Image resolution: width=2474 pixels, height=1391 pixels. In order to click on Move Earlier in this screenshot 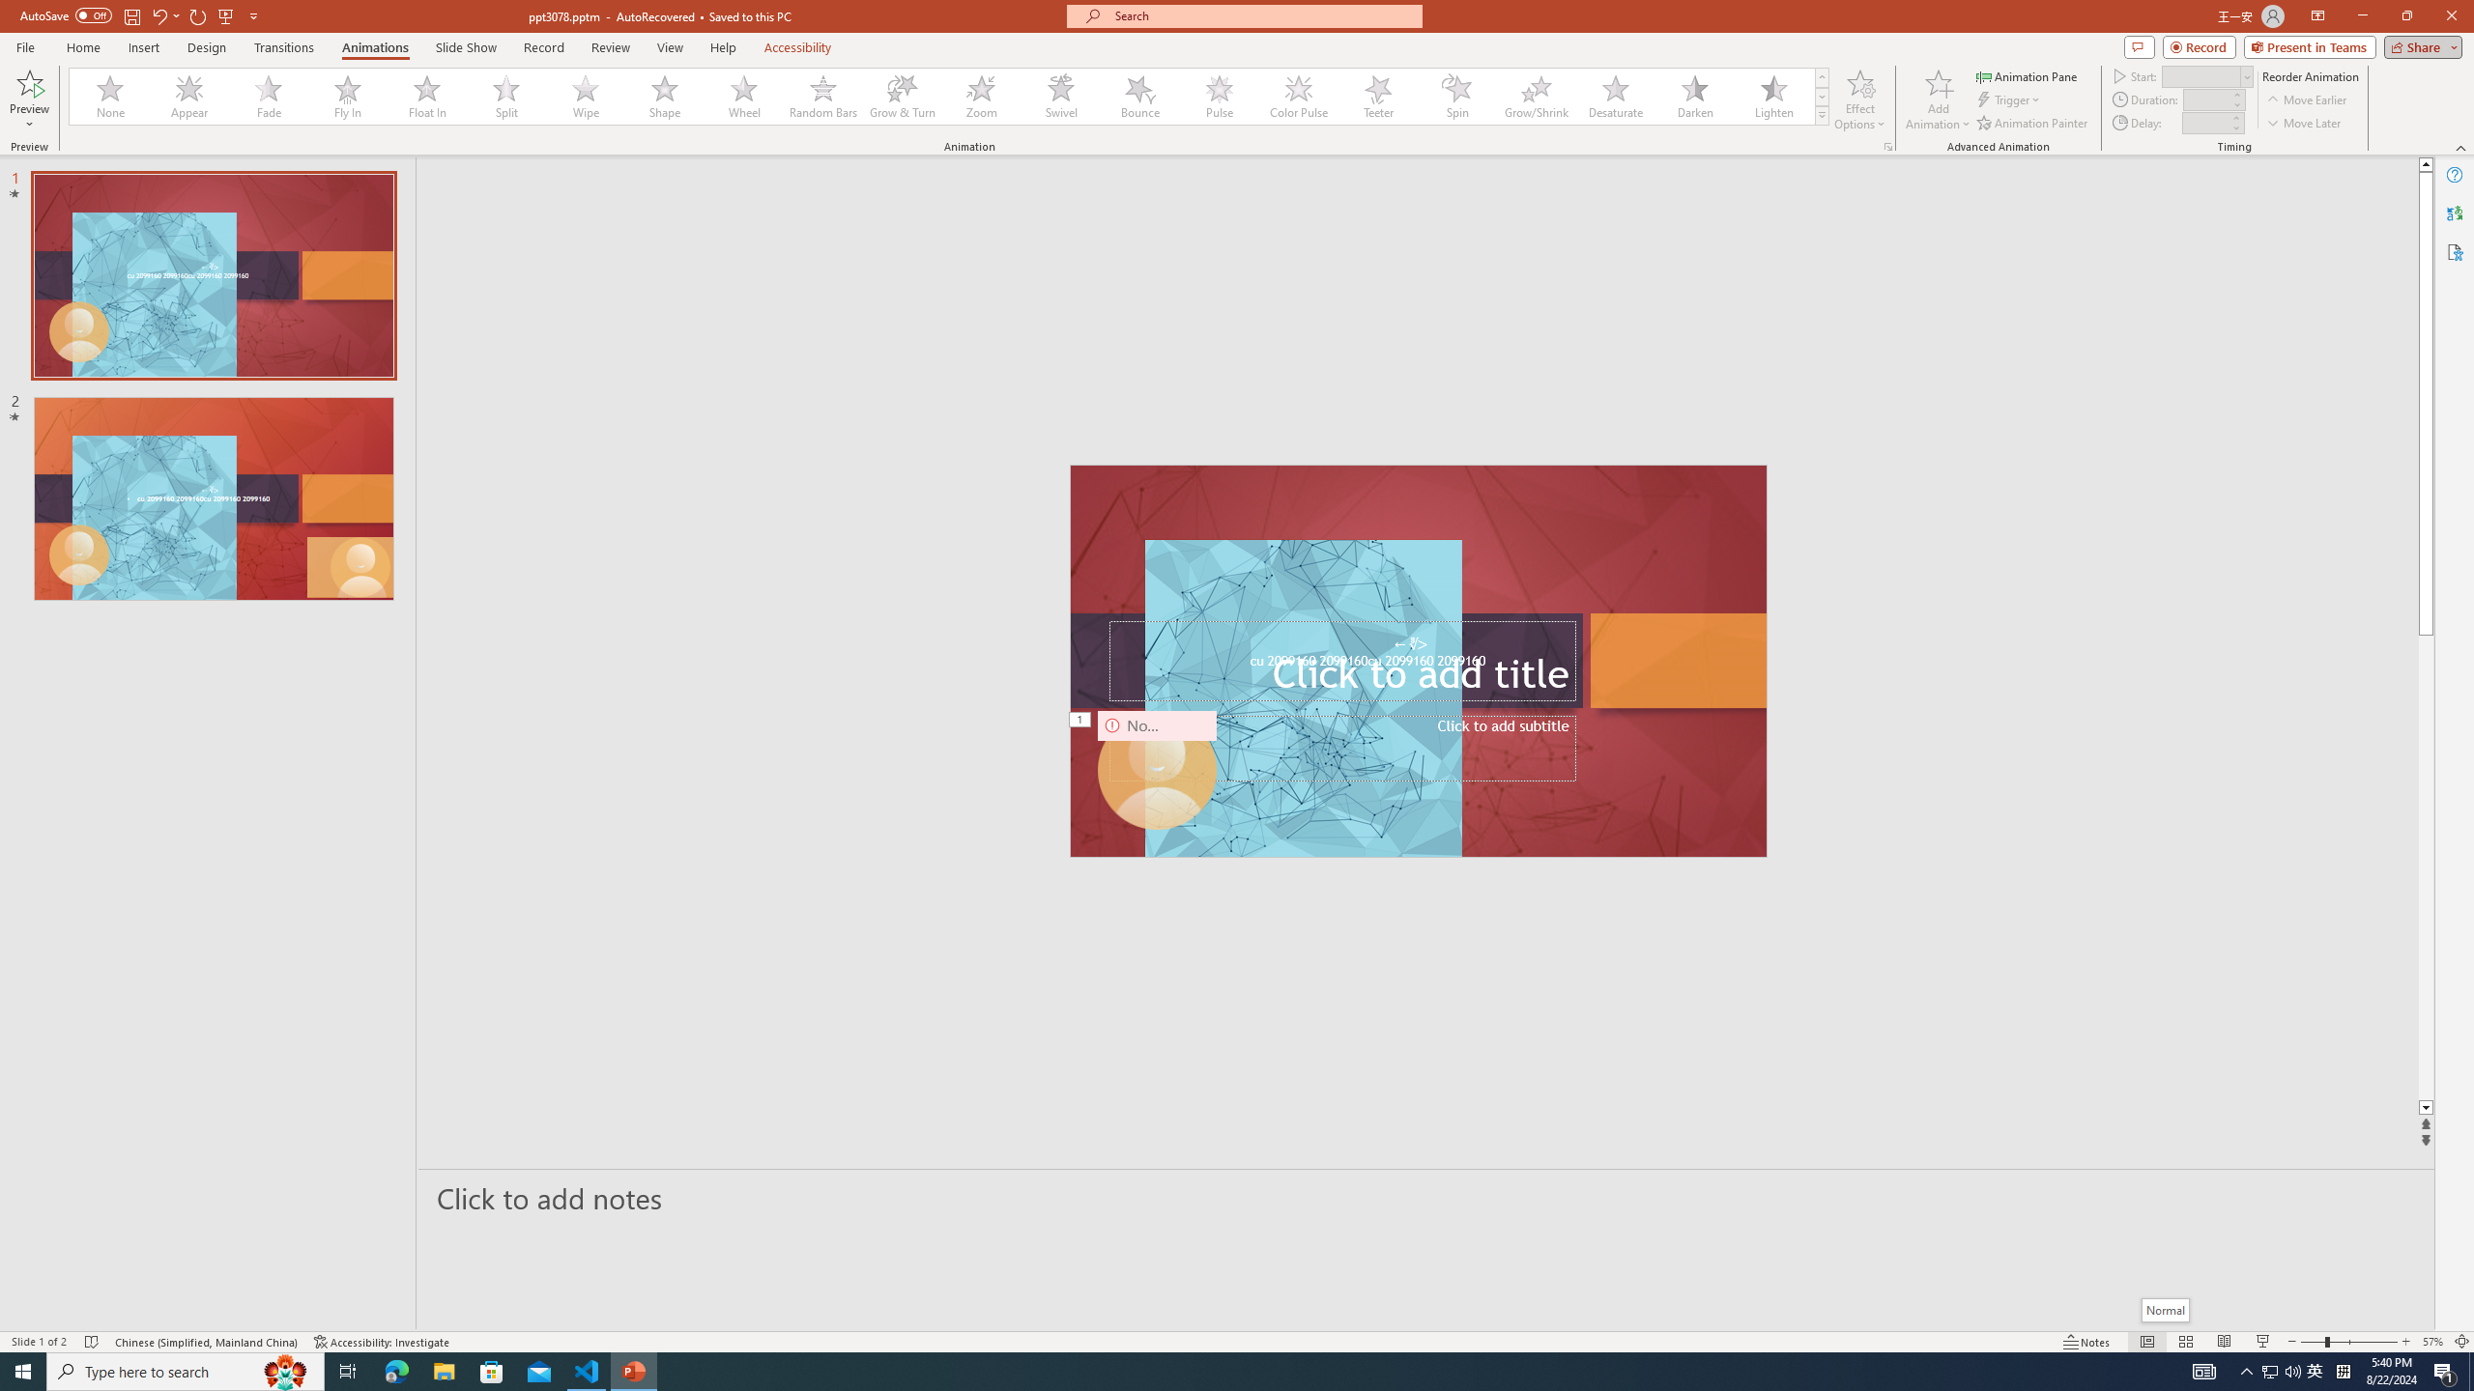, I will do `click(2306, 100)`.